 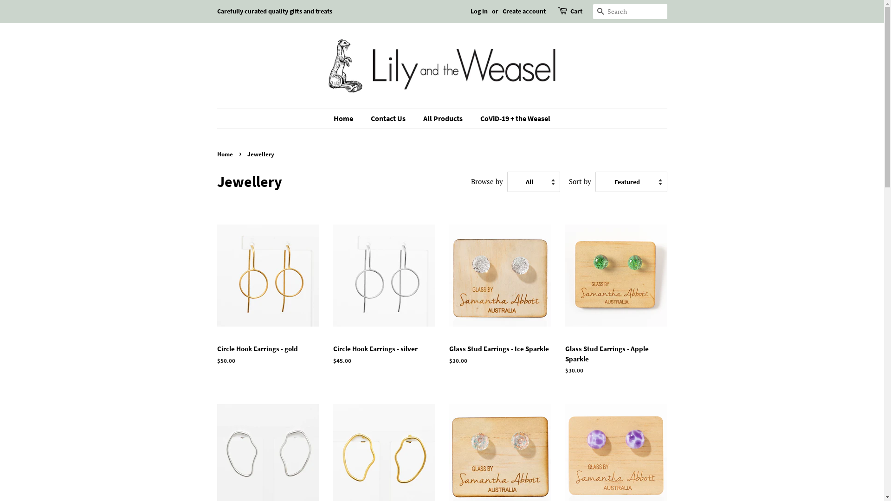 What do you see at coordinates (600, 12) in the screenshot?
I see `Search` at bounding box center [600, 12].